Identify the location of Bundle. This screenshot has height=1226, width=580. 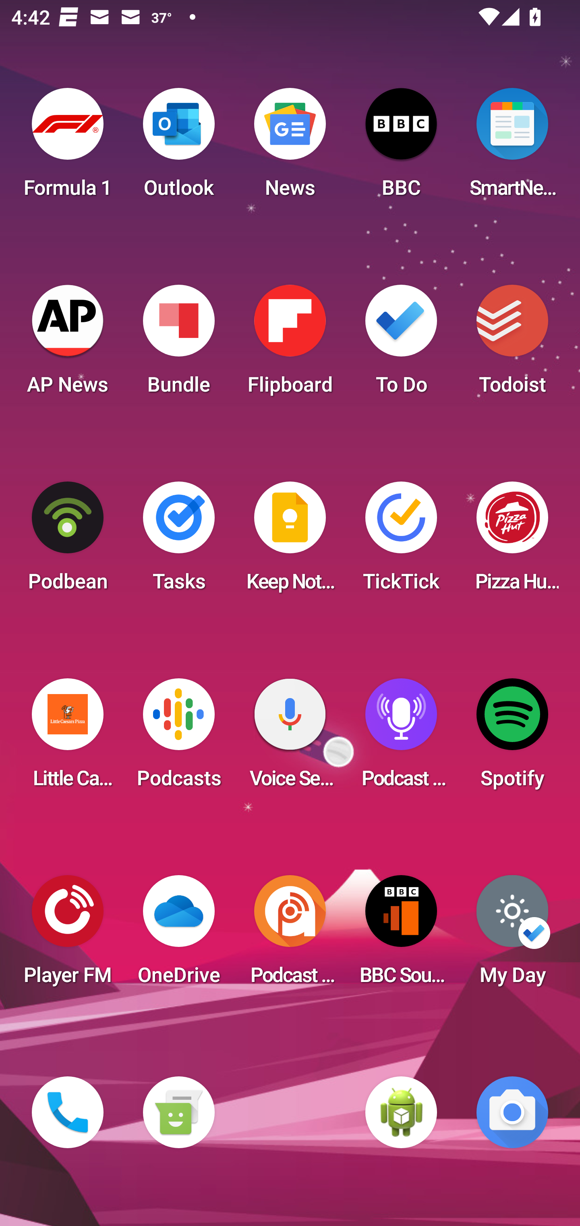
(178, 344).